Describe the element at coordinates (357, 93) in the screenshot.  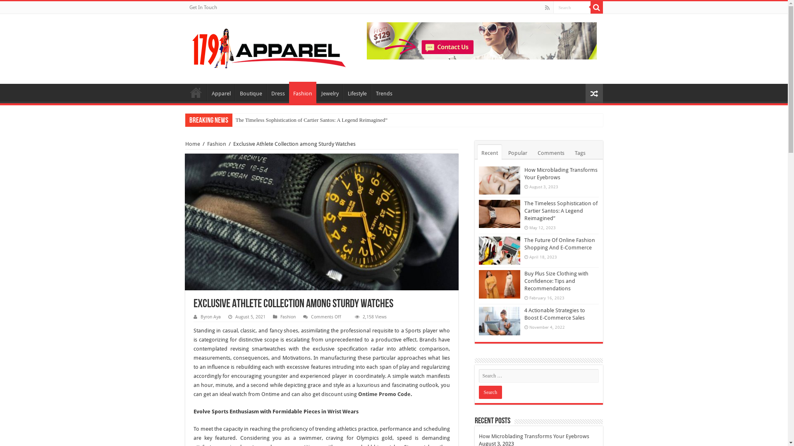
I see `Lifestyle` at that location.